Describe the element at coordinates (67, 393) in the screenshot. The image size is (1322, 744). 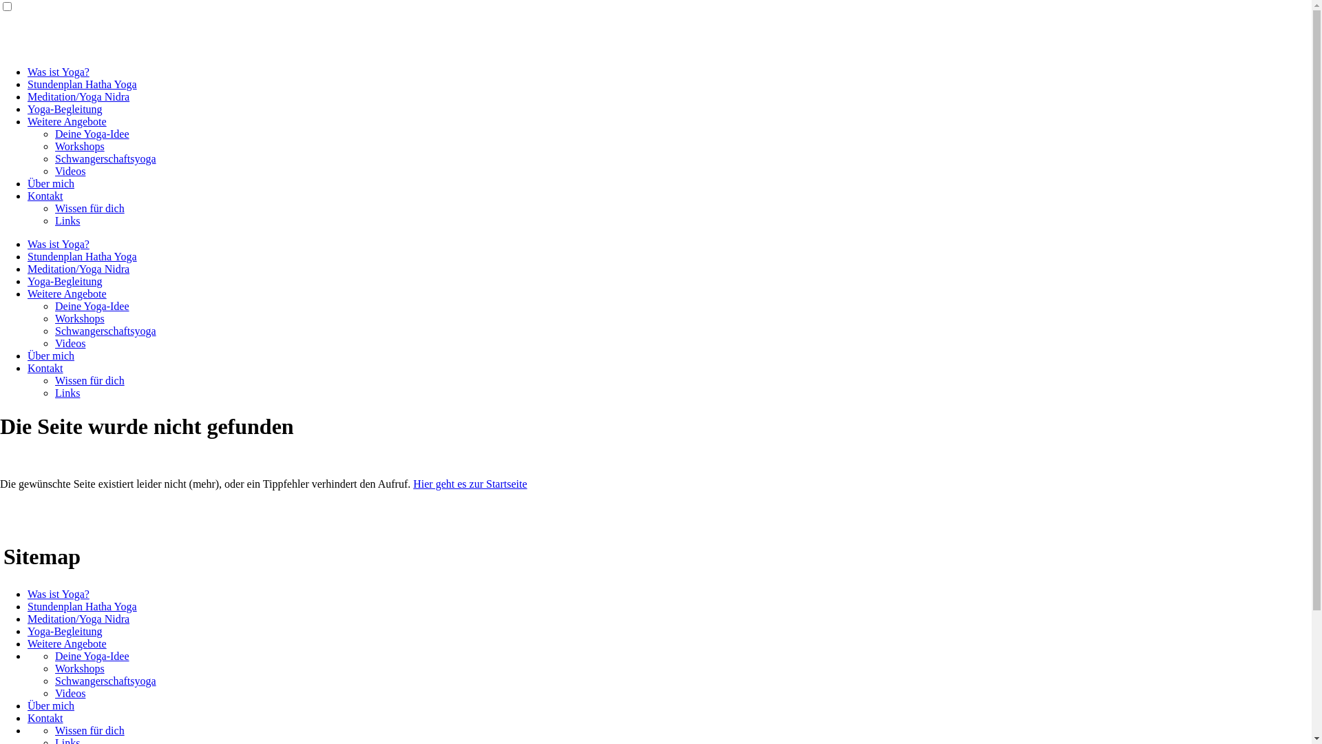
I see `Links` at that location.